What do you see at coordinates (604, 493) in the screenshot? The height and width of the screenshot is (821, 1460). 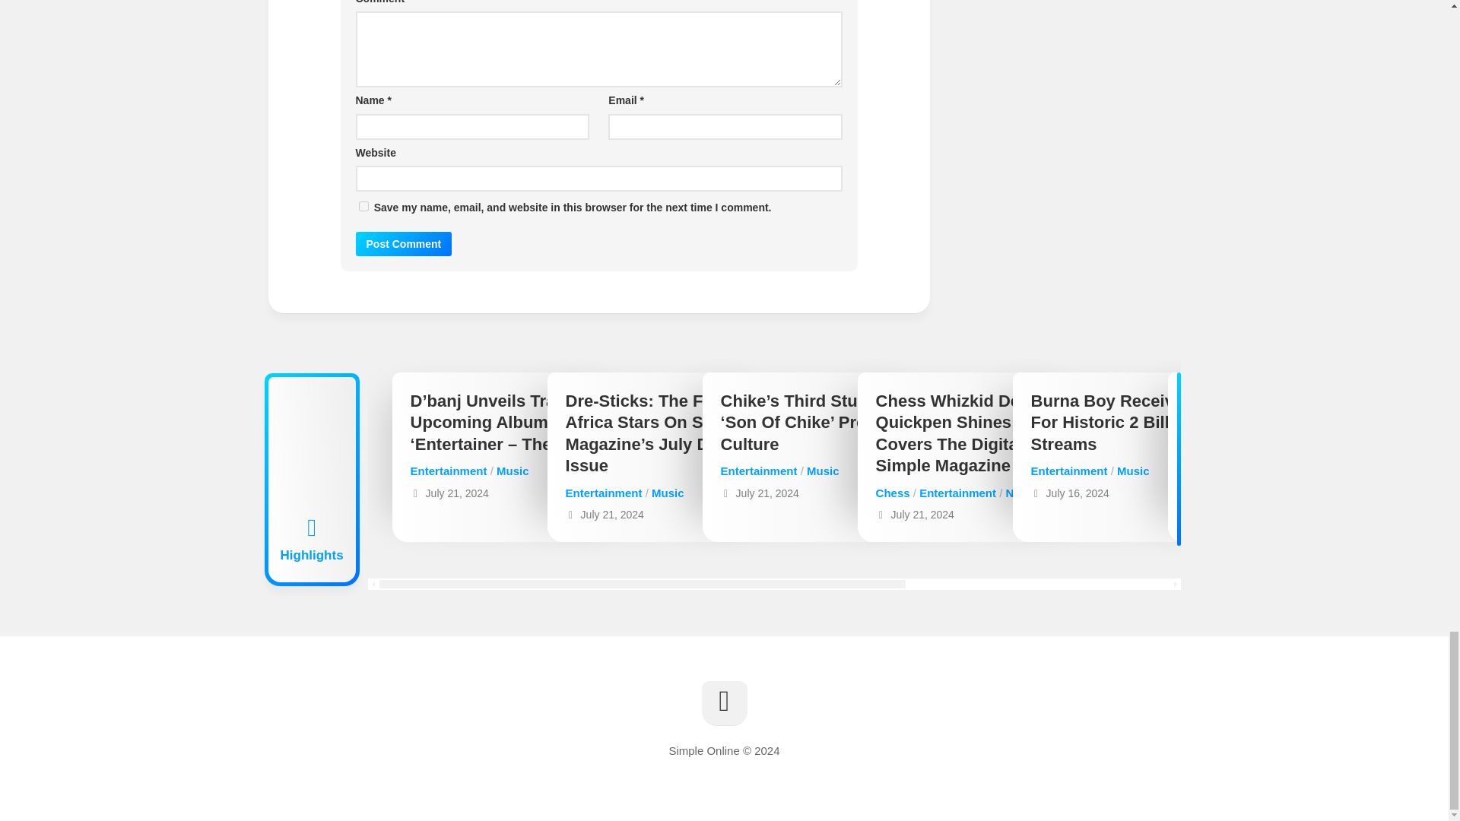 I see `Entertainment` at bounding box center [604, 493].